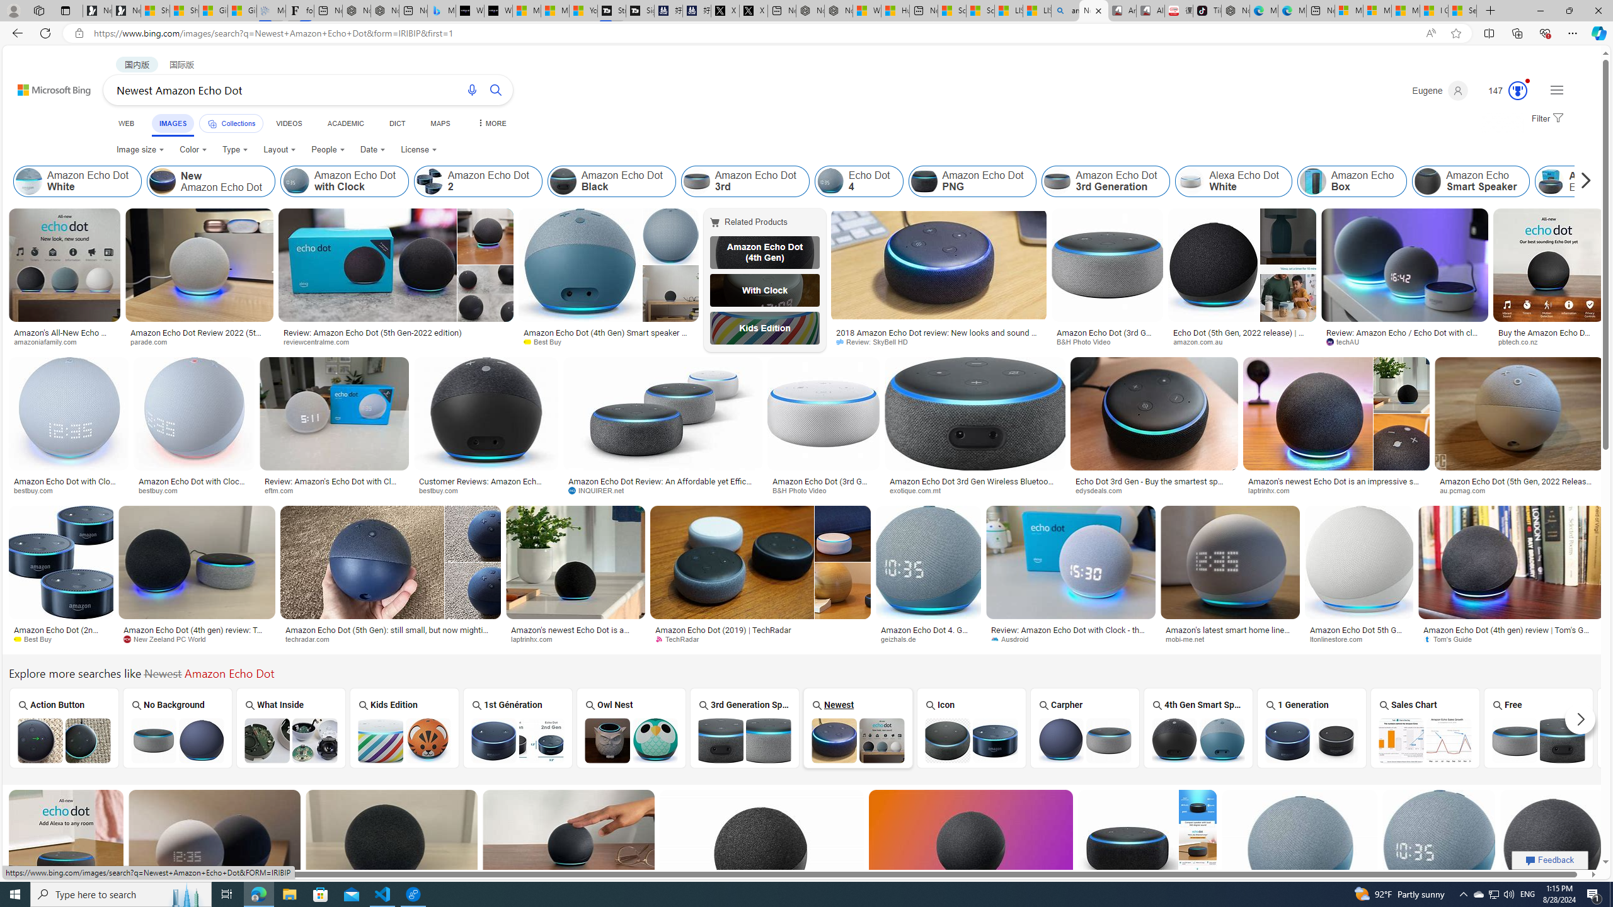  What do you see at coordinates (419, 150) in the screenshot?
I see `License` at bounding box center [419, 150].